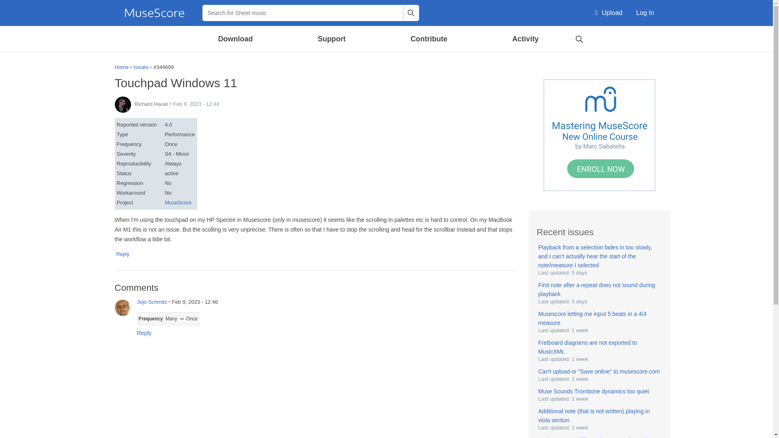  Describe the element at coordinates (236, 39) in the screenshot. I see `Download` at that location.